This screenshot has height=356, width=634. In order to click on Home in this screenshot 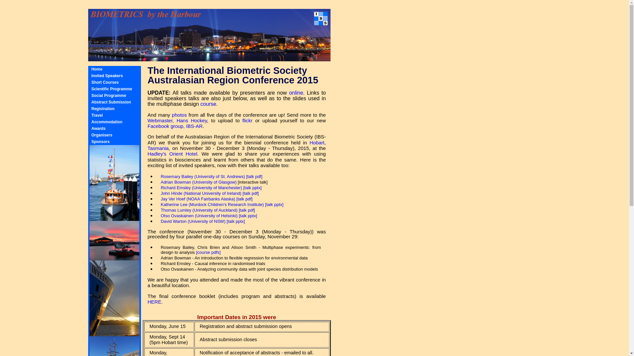, I will do `click(97, 69)`.